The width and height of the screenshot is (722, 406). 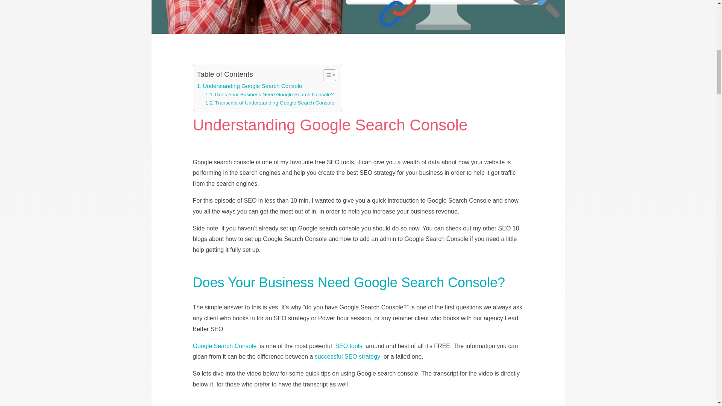 I want to click on Does Your Business Need Google Search Console?, so click(x=269, y=95).